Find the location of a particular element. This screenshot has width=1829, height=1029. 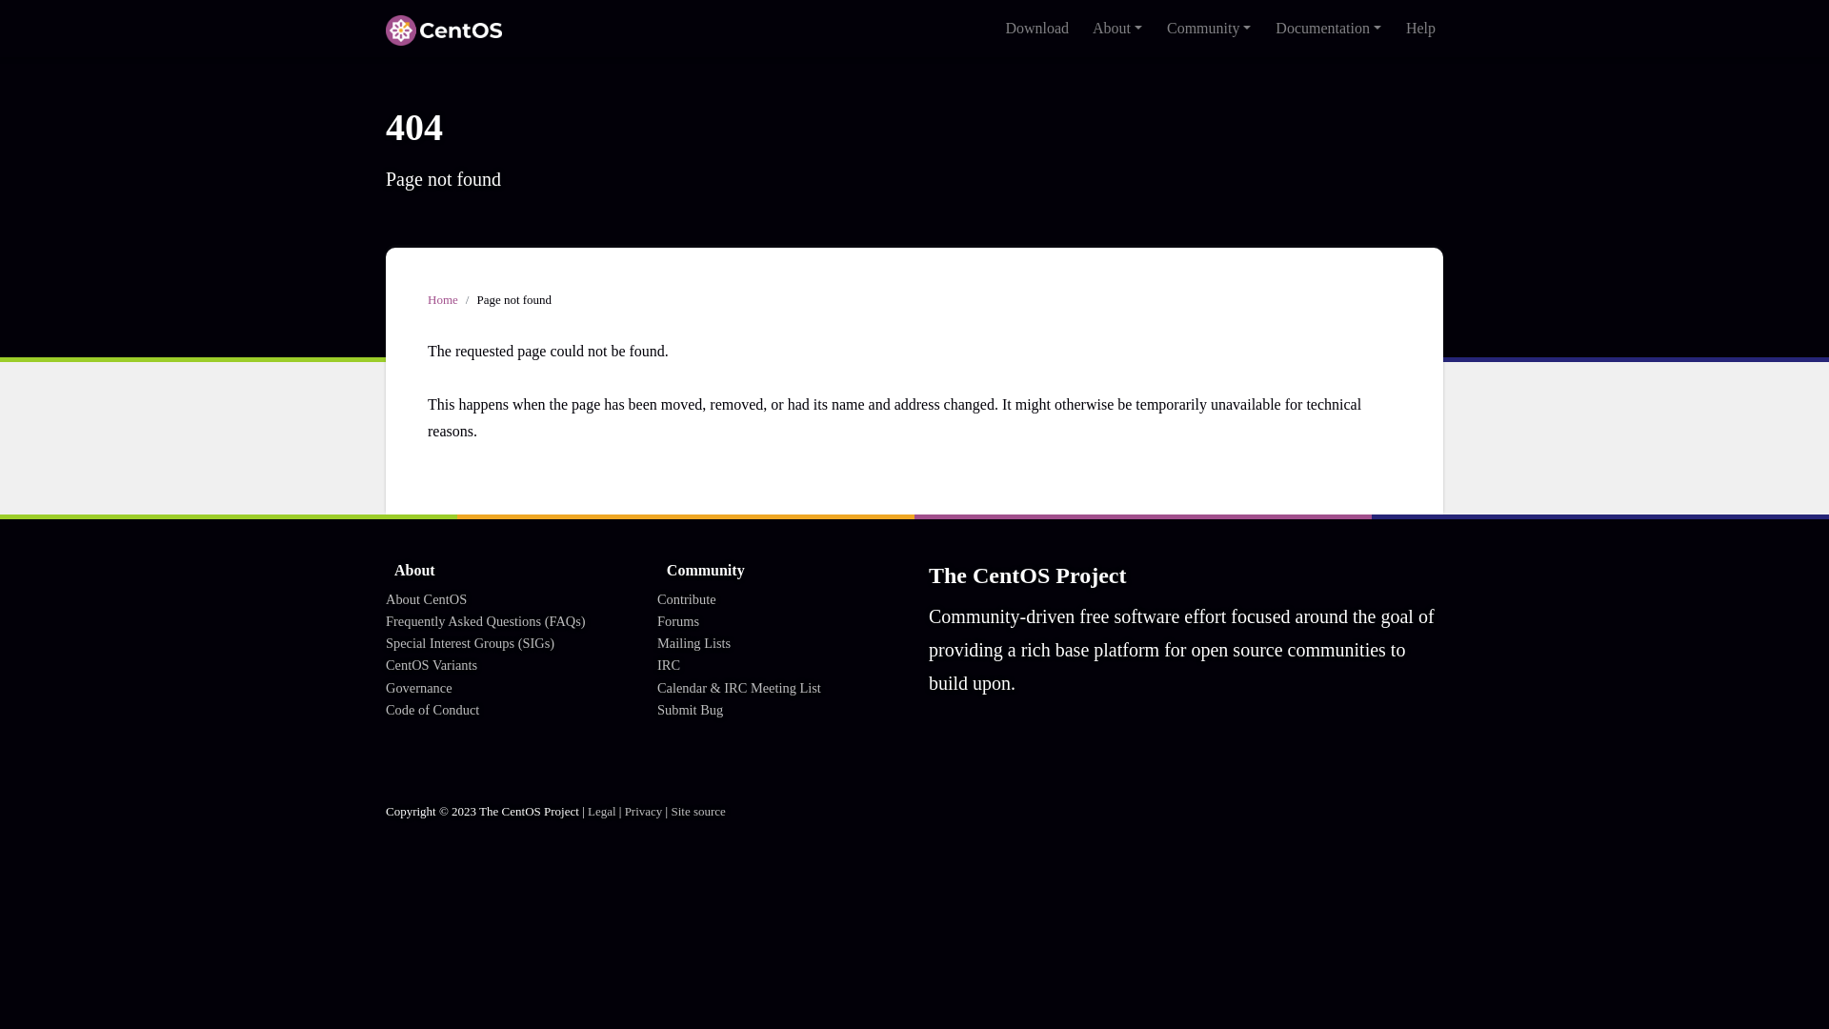

Frequently Asked Questions (FAQs) is located at coordinates (156, 488).